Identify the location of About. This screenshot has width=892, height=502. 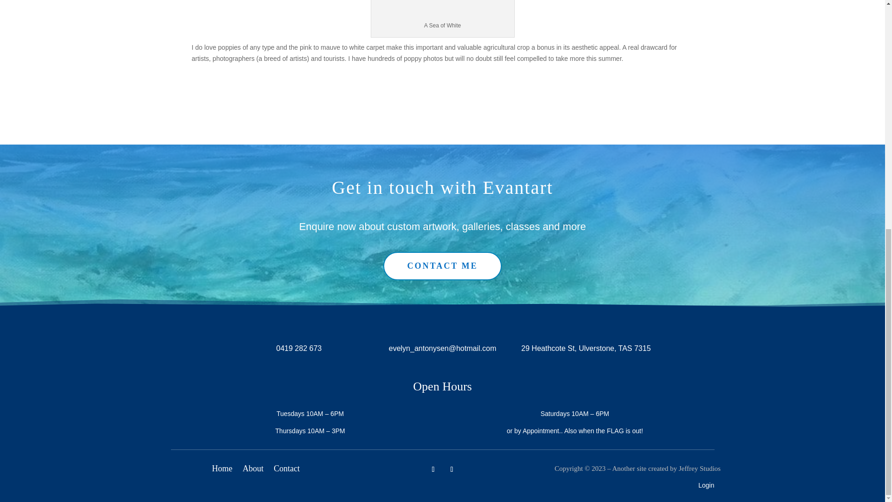
(253, 470).